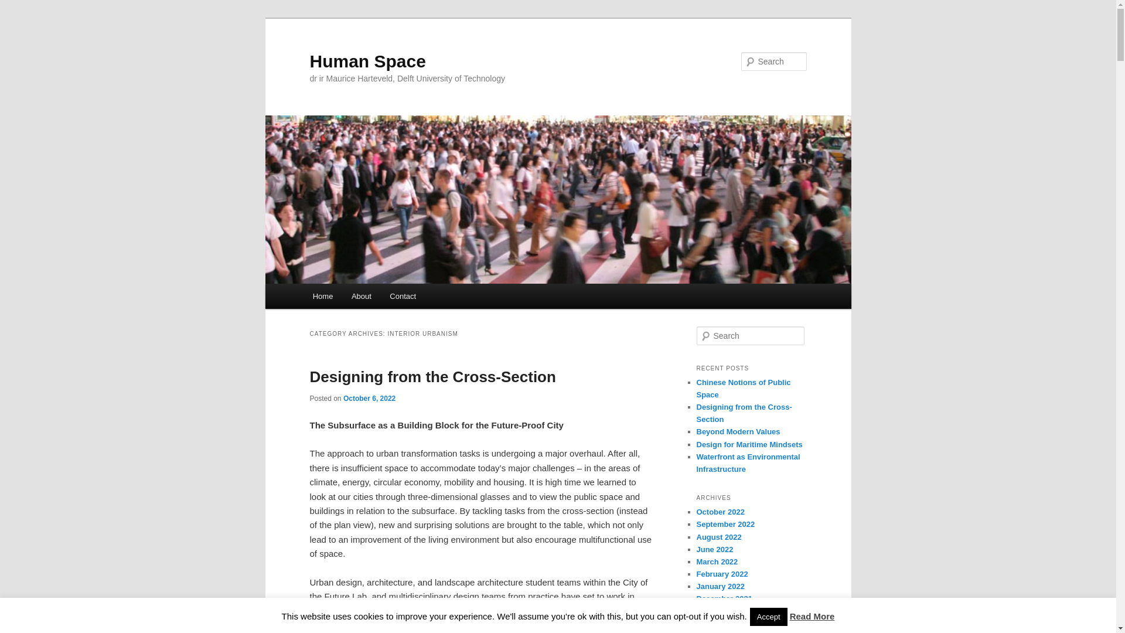 The height and width of the screenshot is (633, 1125). Describe the element at coordinates (19, 6) in the screenshot. I see `Search` at that location.